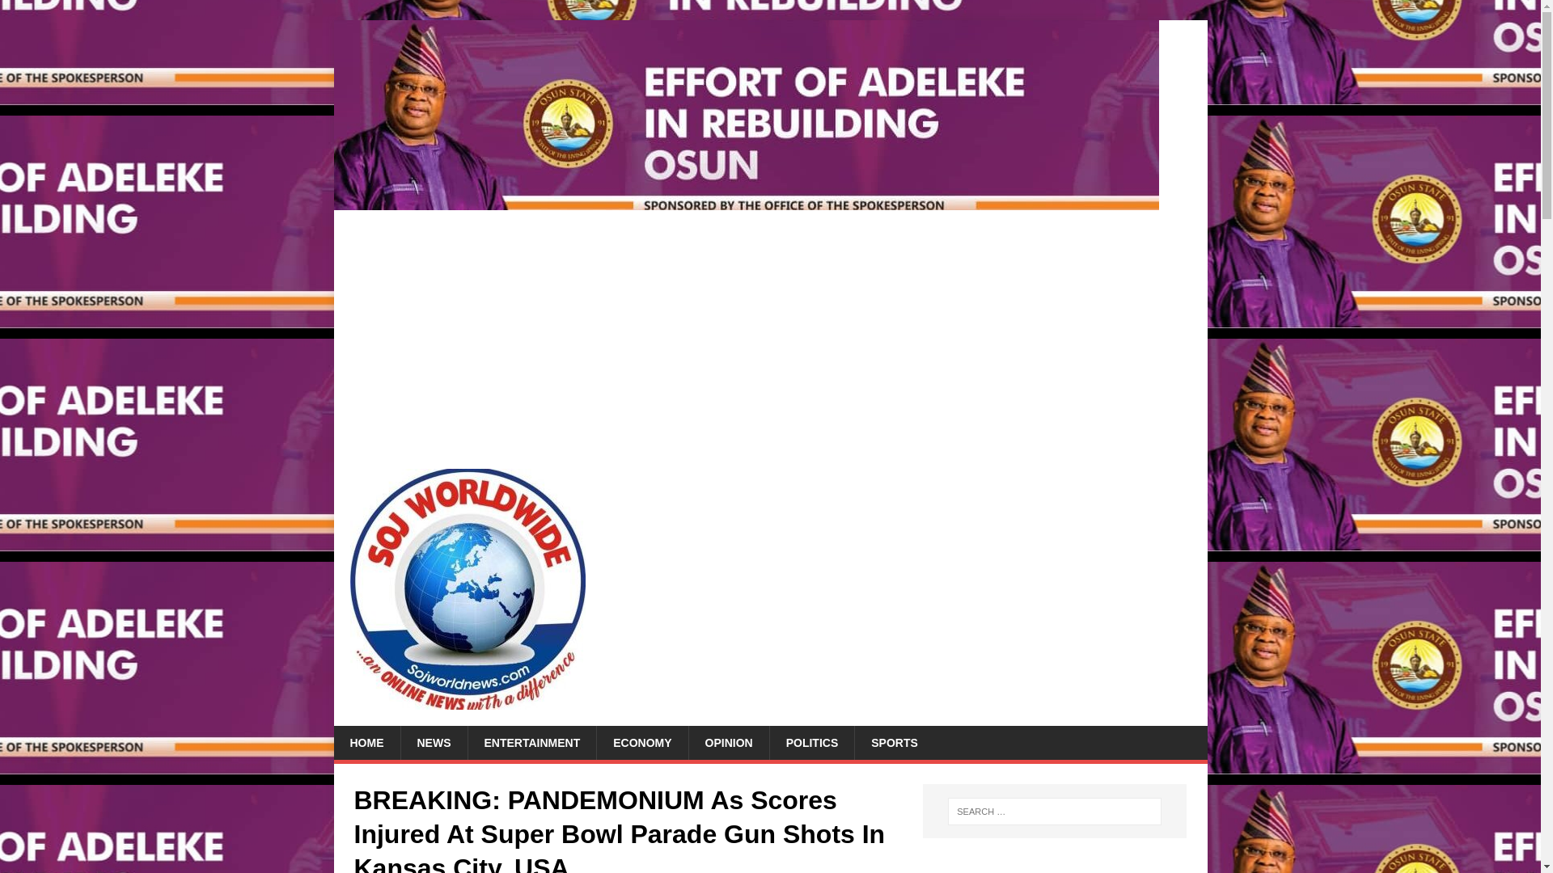 Image resolution: width=1553 pixels, height=873 pixels. I want to click on an ONLINE NEWS with a difference , so click(746, 200).